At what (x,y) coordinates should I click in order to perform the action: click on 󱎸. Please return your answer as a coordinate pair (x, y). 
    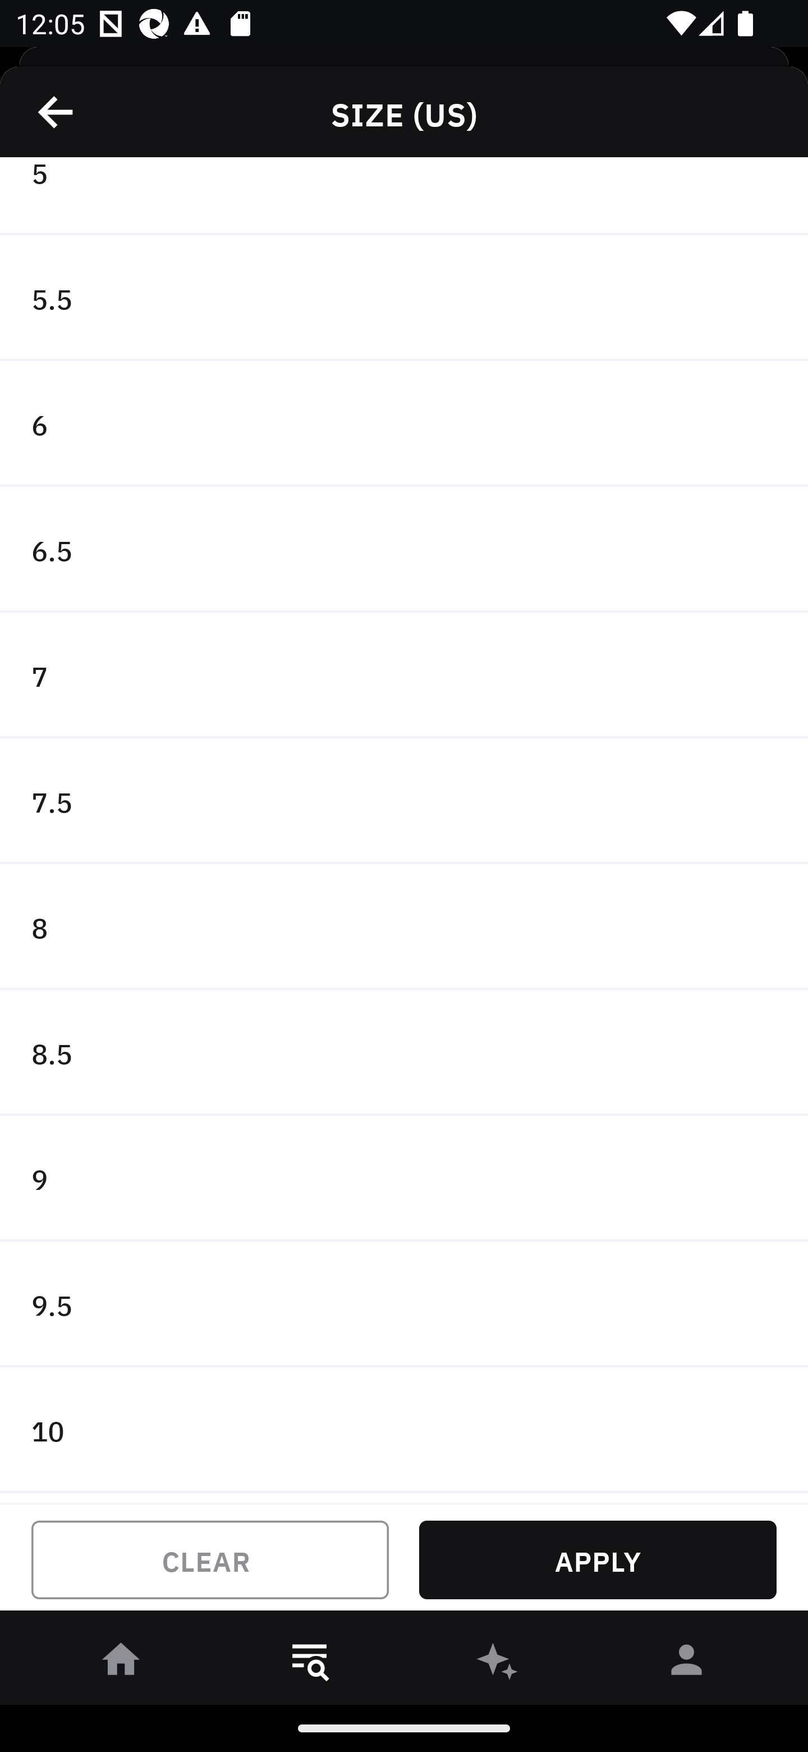
    Looking at the image, I should click on (310, 1663).